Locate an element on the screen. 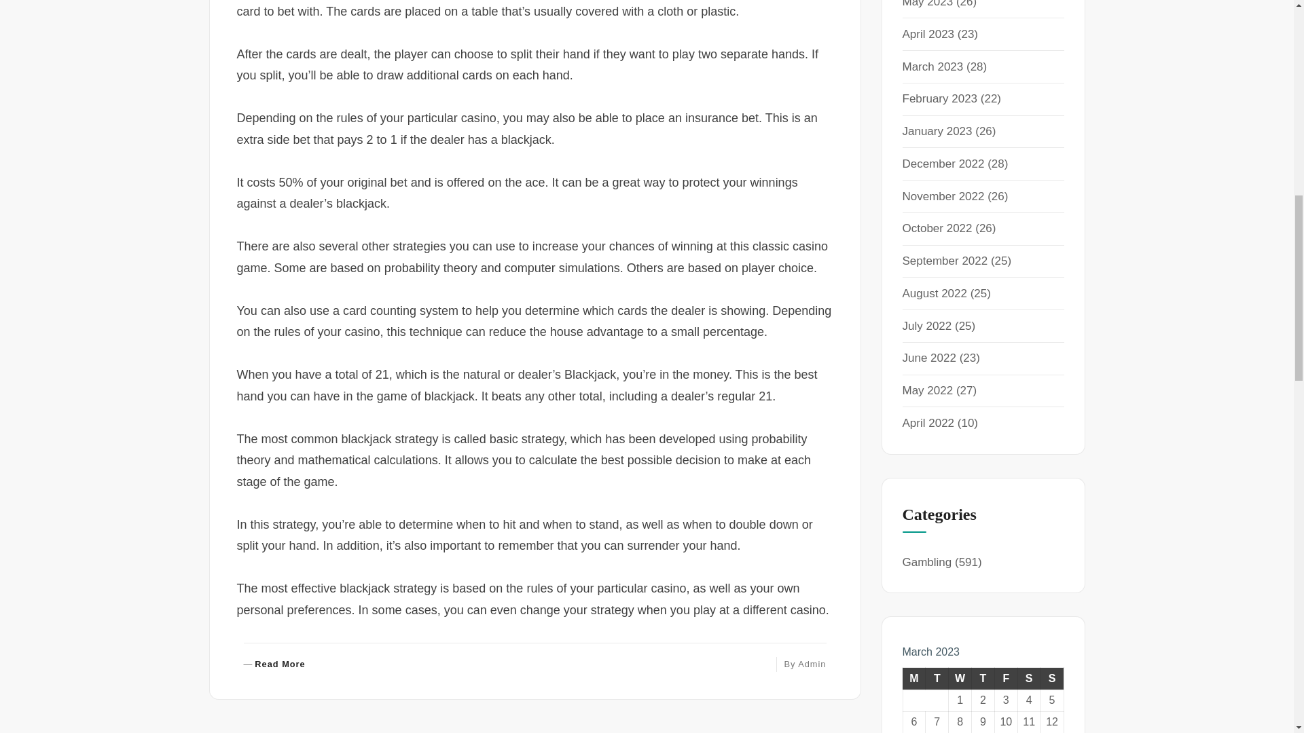 The width and height of the screenshot is (1304, 733). January 2023 is located at coordinates (943, 196).